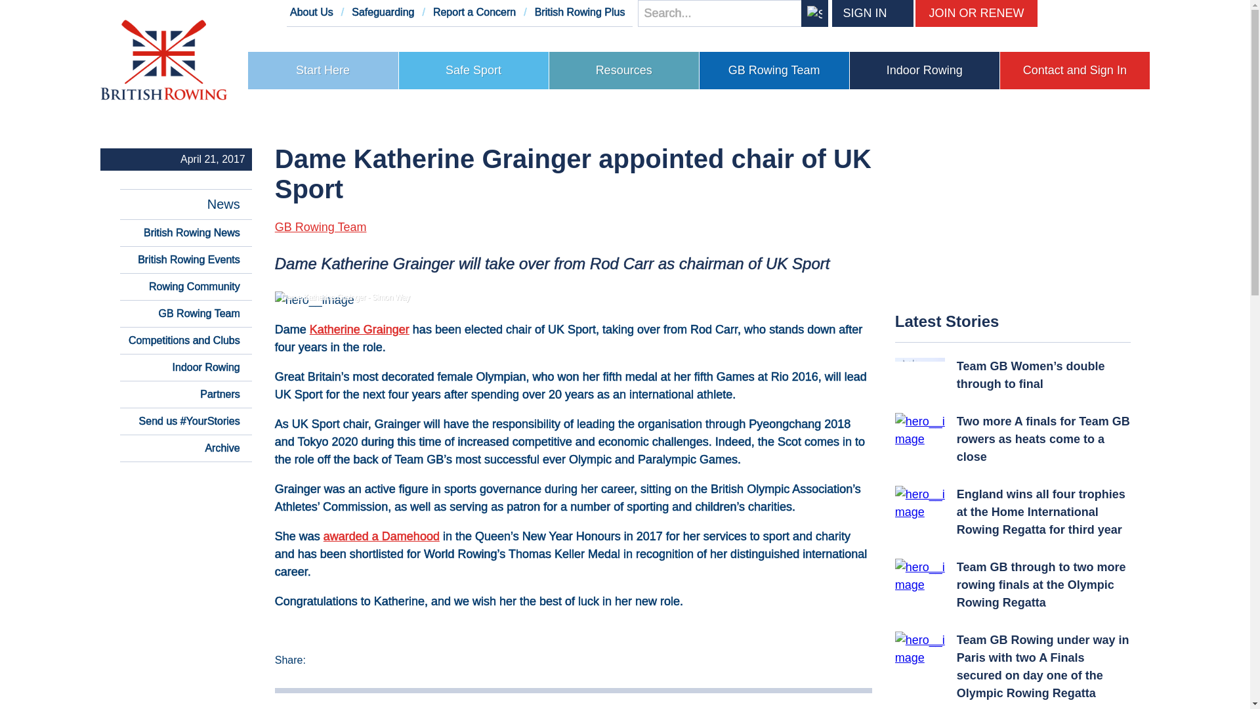 The width and height of the screenshot is (1260, 709). What do you see at coordinates (579, 12) in the screenshot?
I see `British Rowing Plus` at bounding box center [579, 12].